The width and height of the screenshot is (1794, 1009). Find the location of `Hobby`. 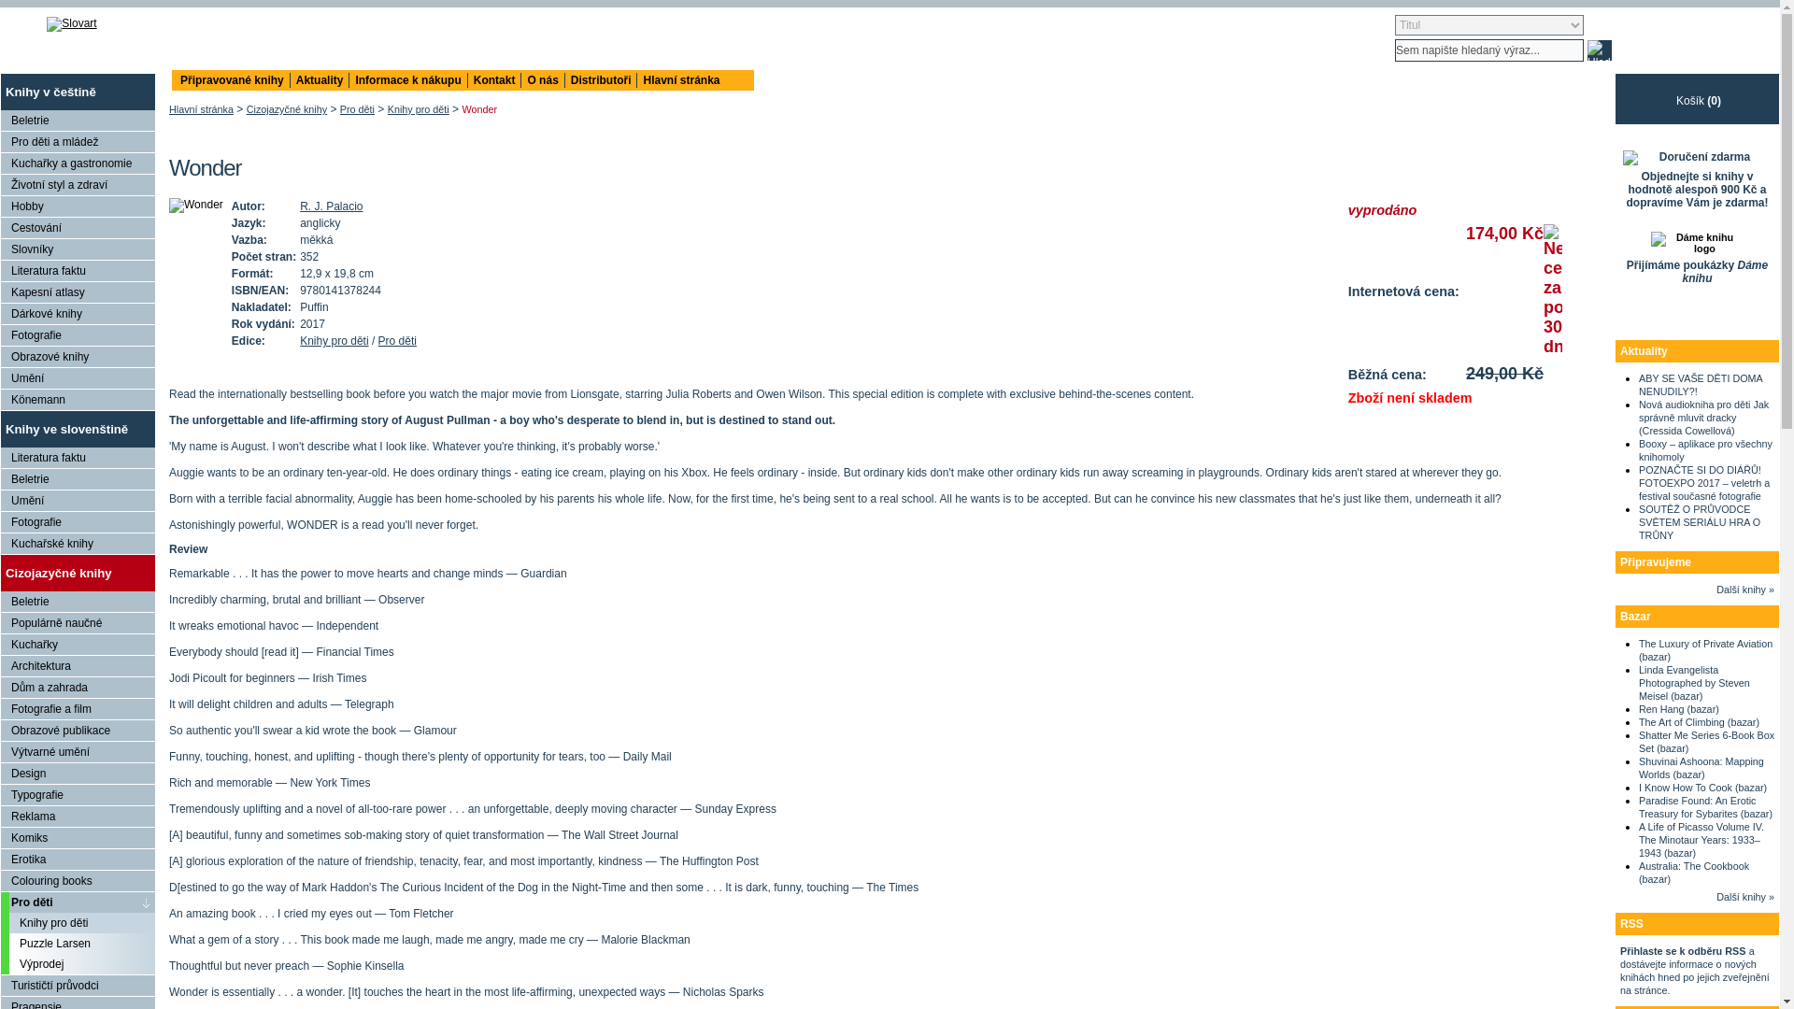

Hobby is located at coordinates (78, 206).